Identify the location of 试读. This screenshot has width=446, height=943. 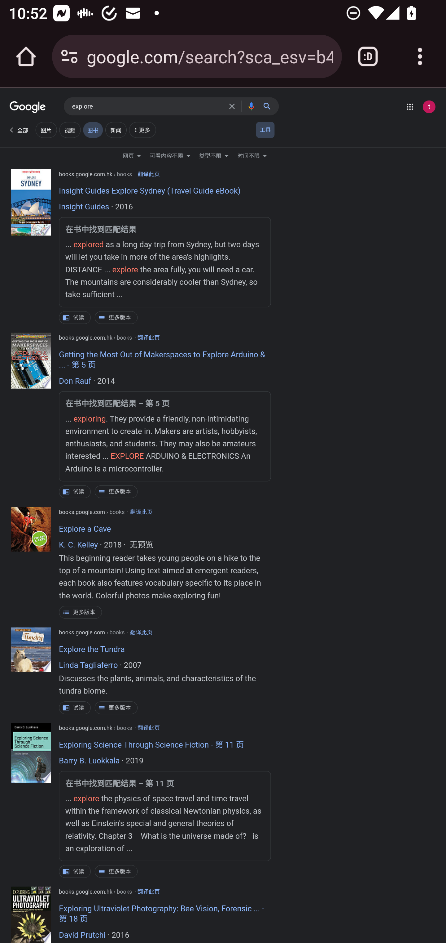
(75, 491).